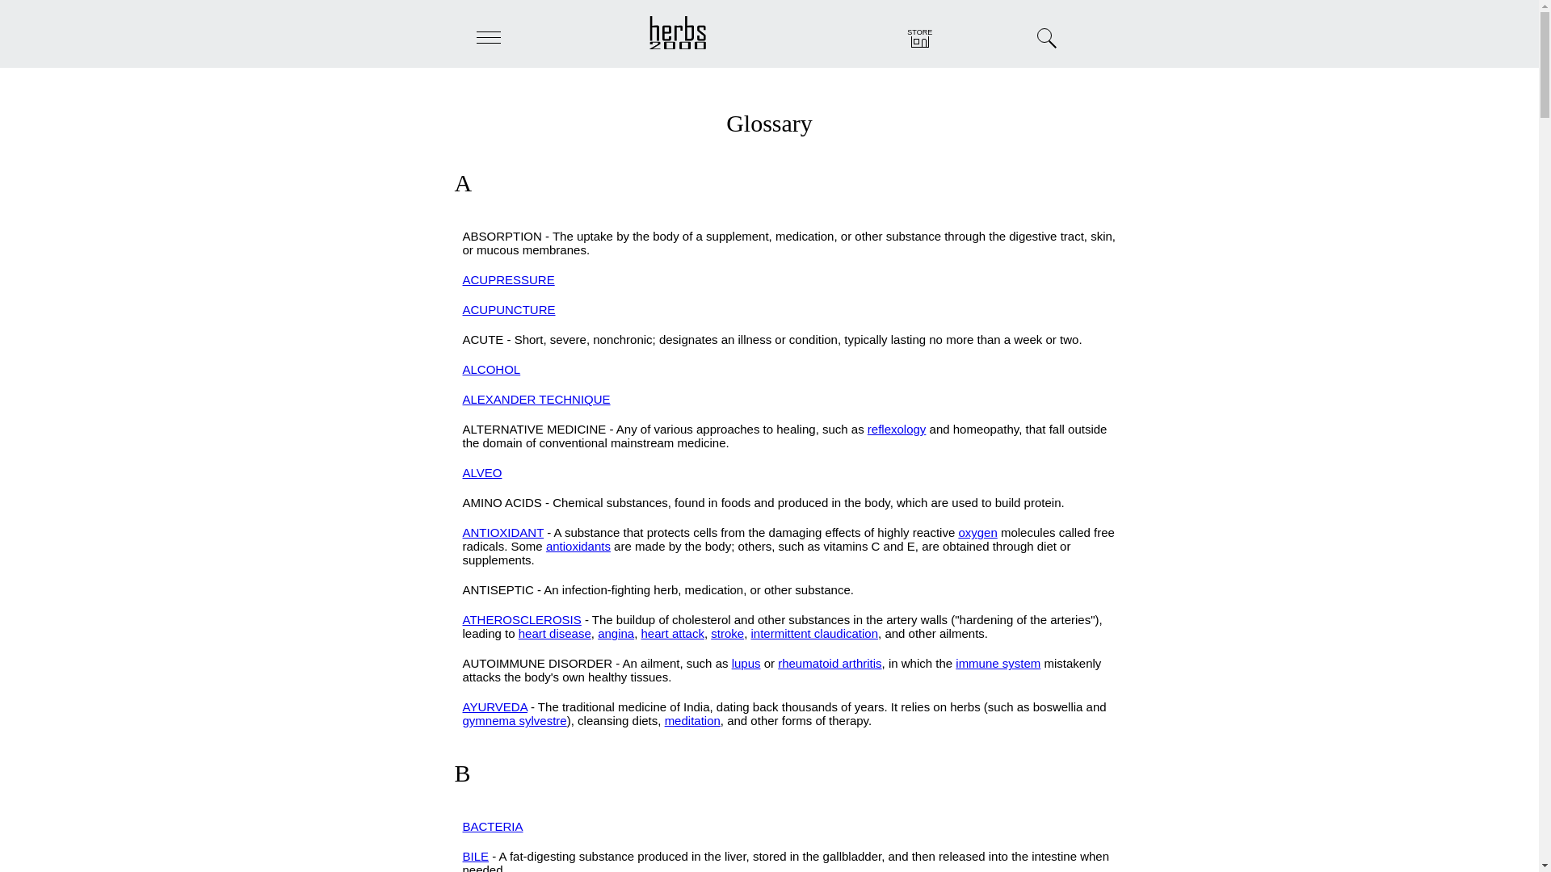  What do you see at coordinates (814, 633) in the screenshot?
I see `intermittent claudication` at bounding box center [814, 633].